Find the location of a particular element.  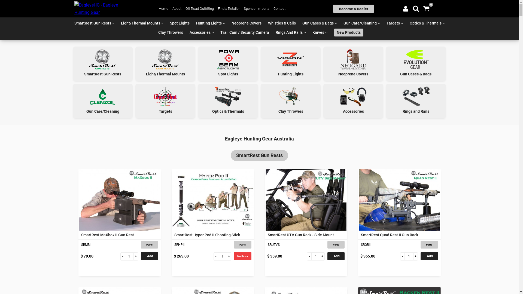

Trail Cam / Security Camera is located at coordinates (245, 33).